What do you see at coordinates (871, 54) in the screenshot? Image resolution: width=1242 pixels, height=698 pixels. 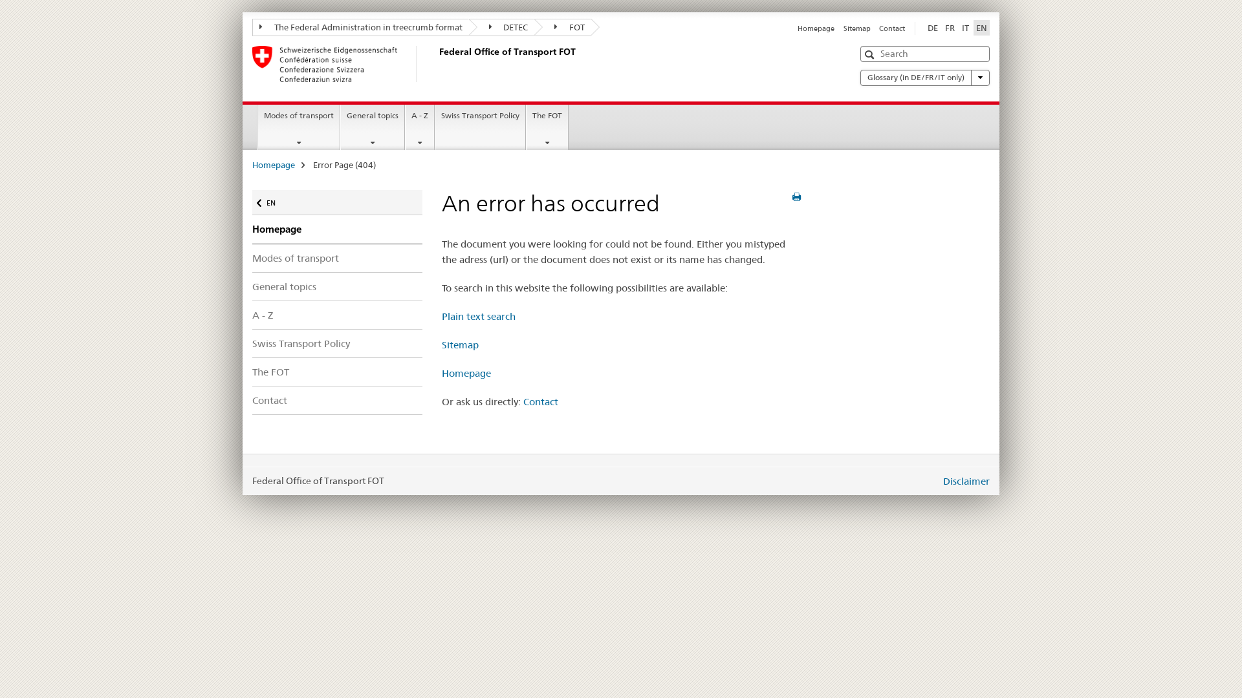 I see `Search` at bounding box center [871, 54].